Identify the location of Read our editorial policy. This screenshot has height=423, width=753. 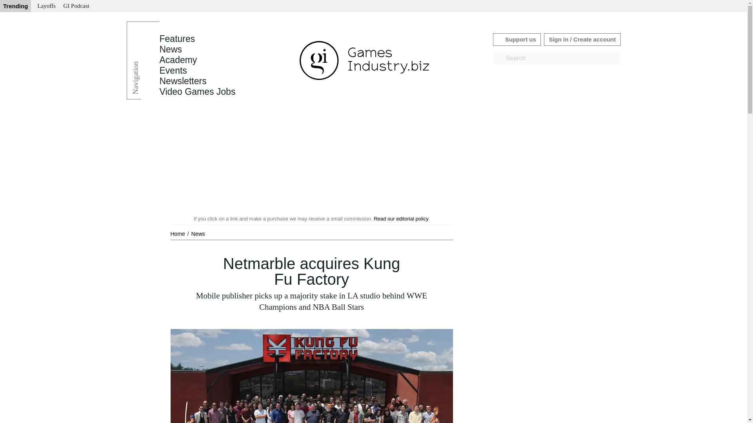
(401, 219).